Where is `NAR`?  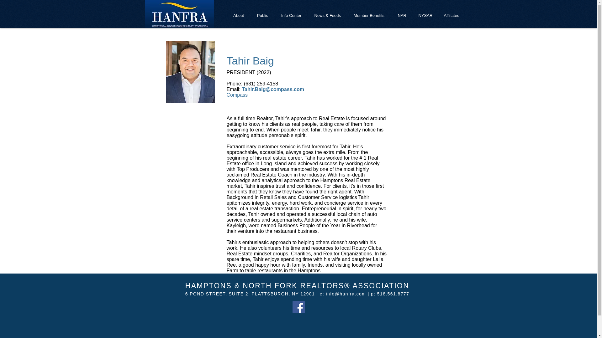
NAR is located at coordinates (401, 15).